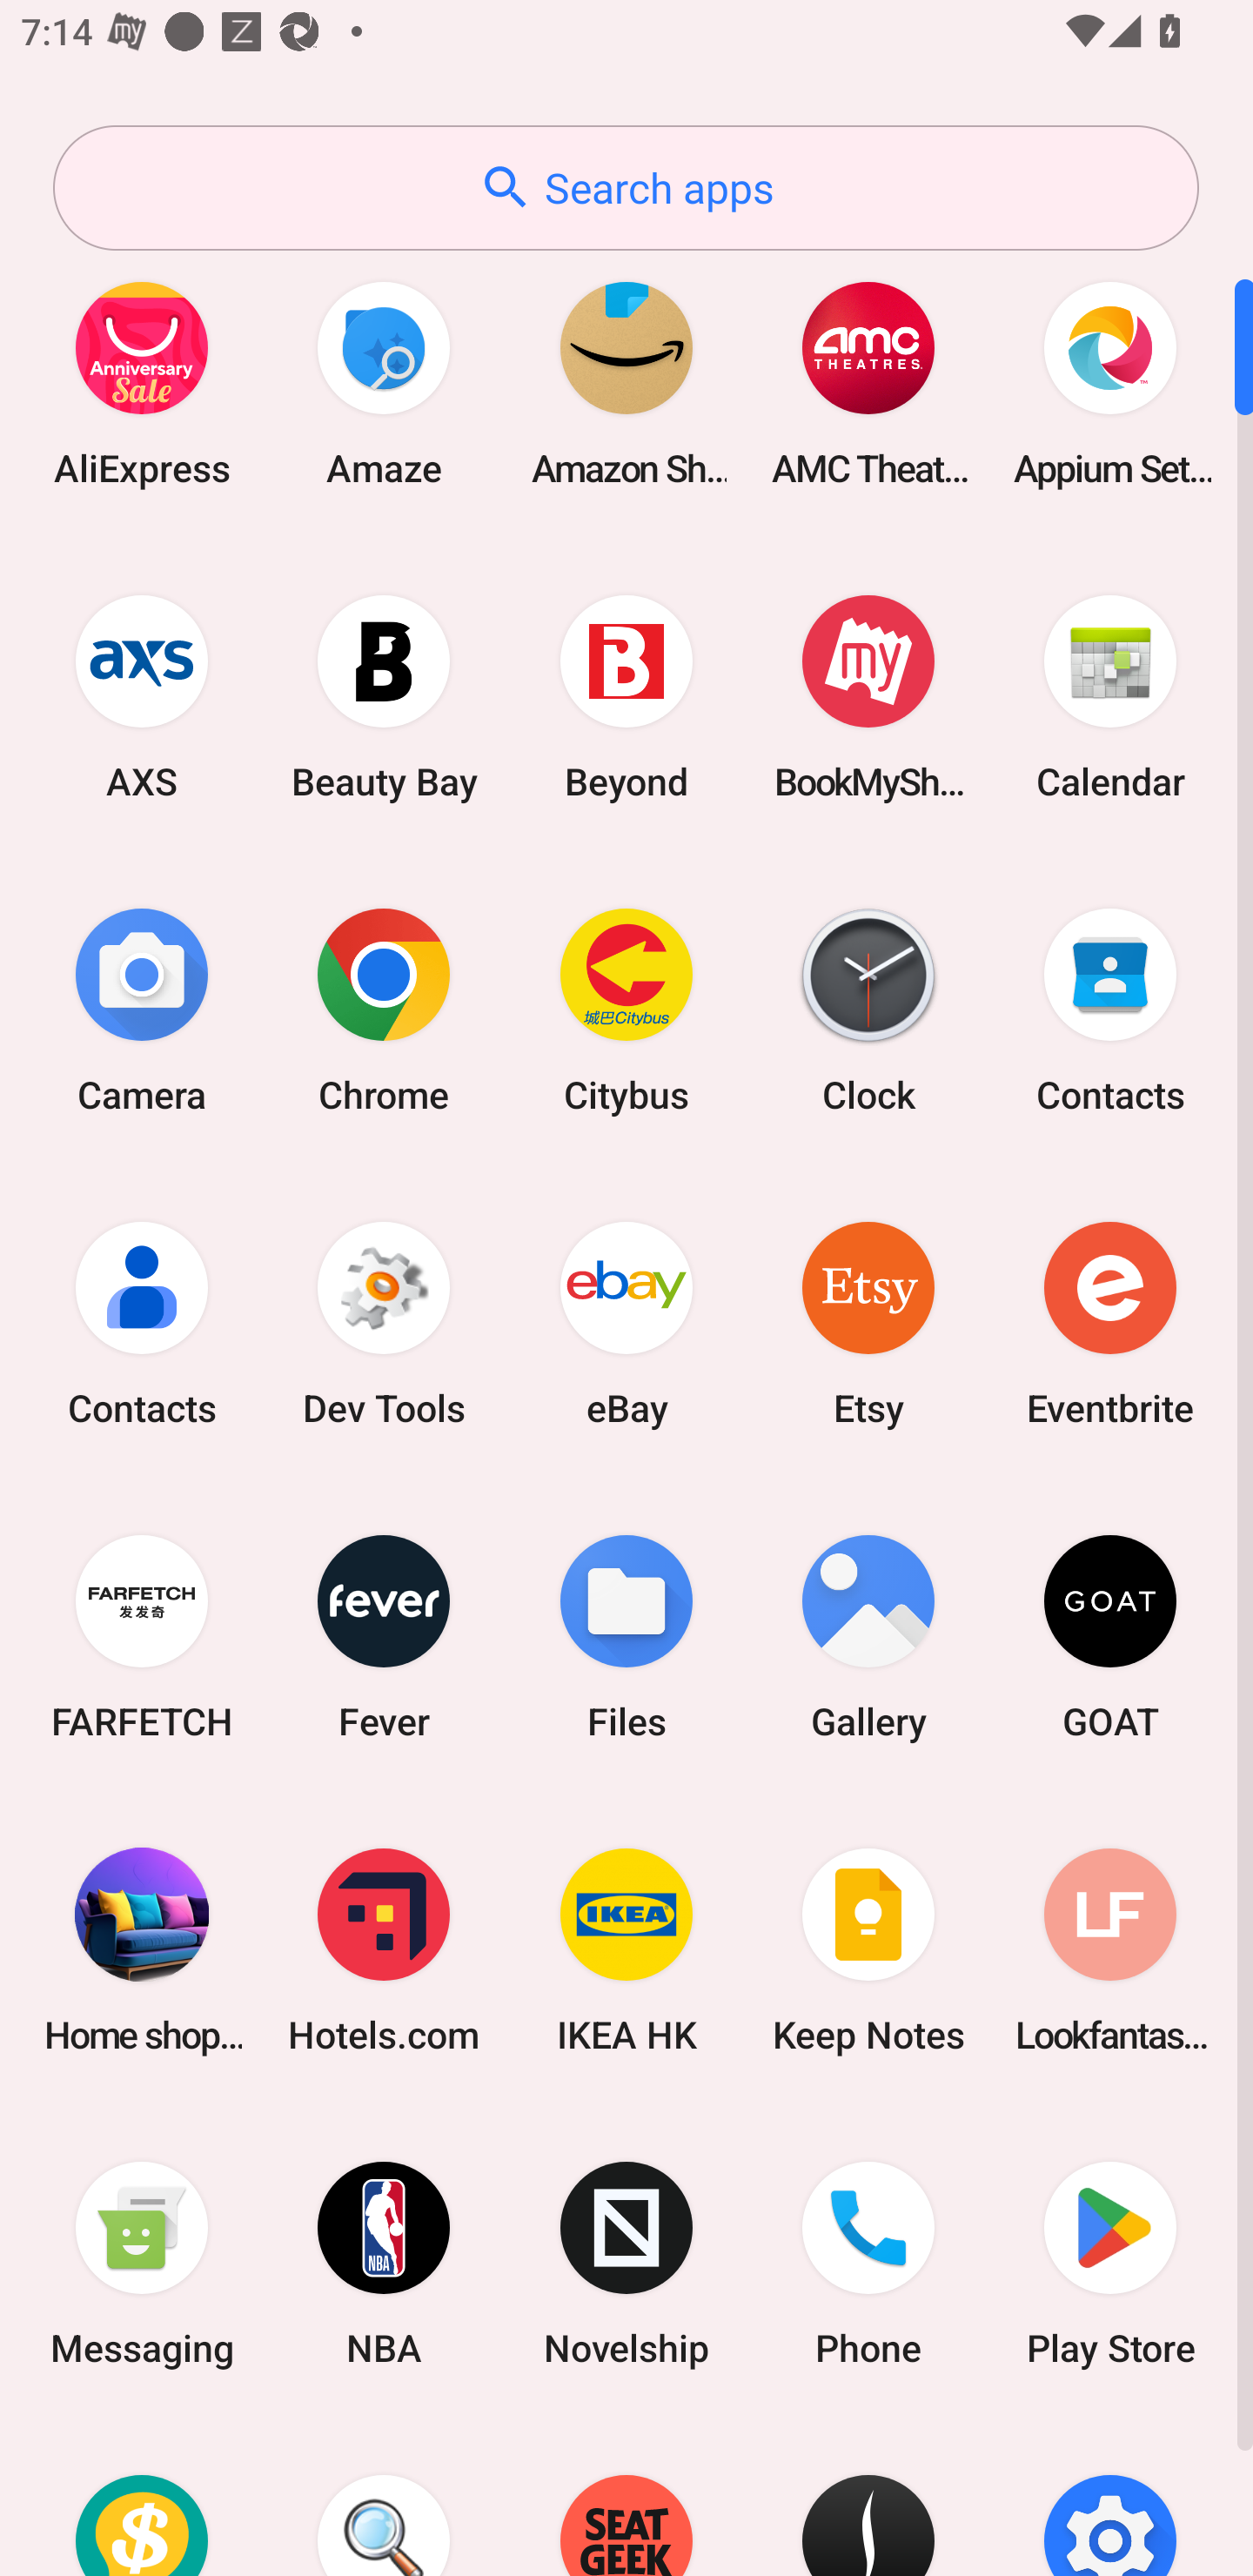 The image size is (1253, 2576). What do you see at coordinates (142, 1949) in the screenshot?
I see `Home shopping` at bounding box center [142, 1949].